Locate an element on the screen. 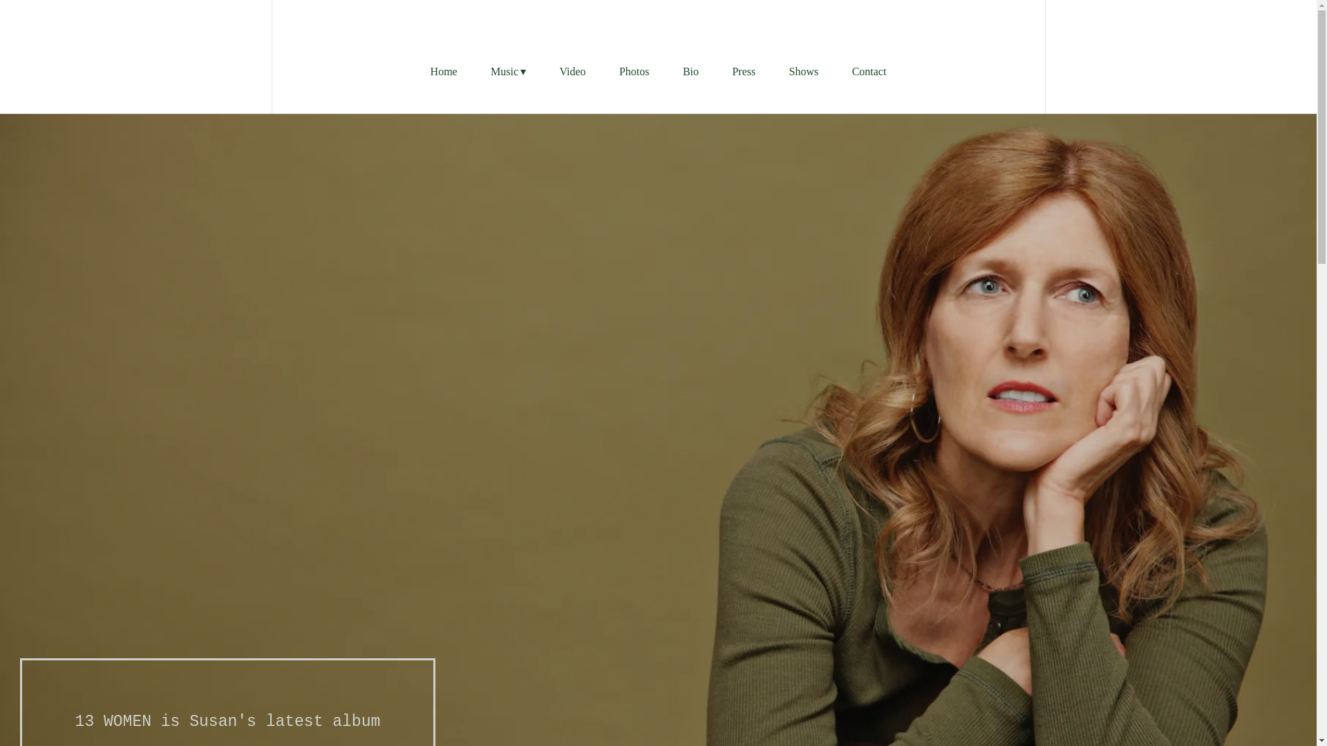 Image resolution: width=1327 pixels, height=746 pixels. Video is located at coordinates (572, 72).